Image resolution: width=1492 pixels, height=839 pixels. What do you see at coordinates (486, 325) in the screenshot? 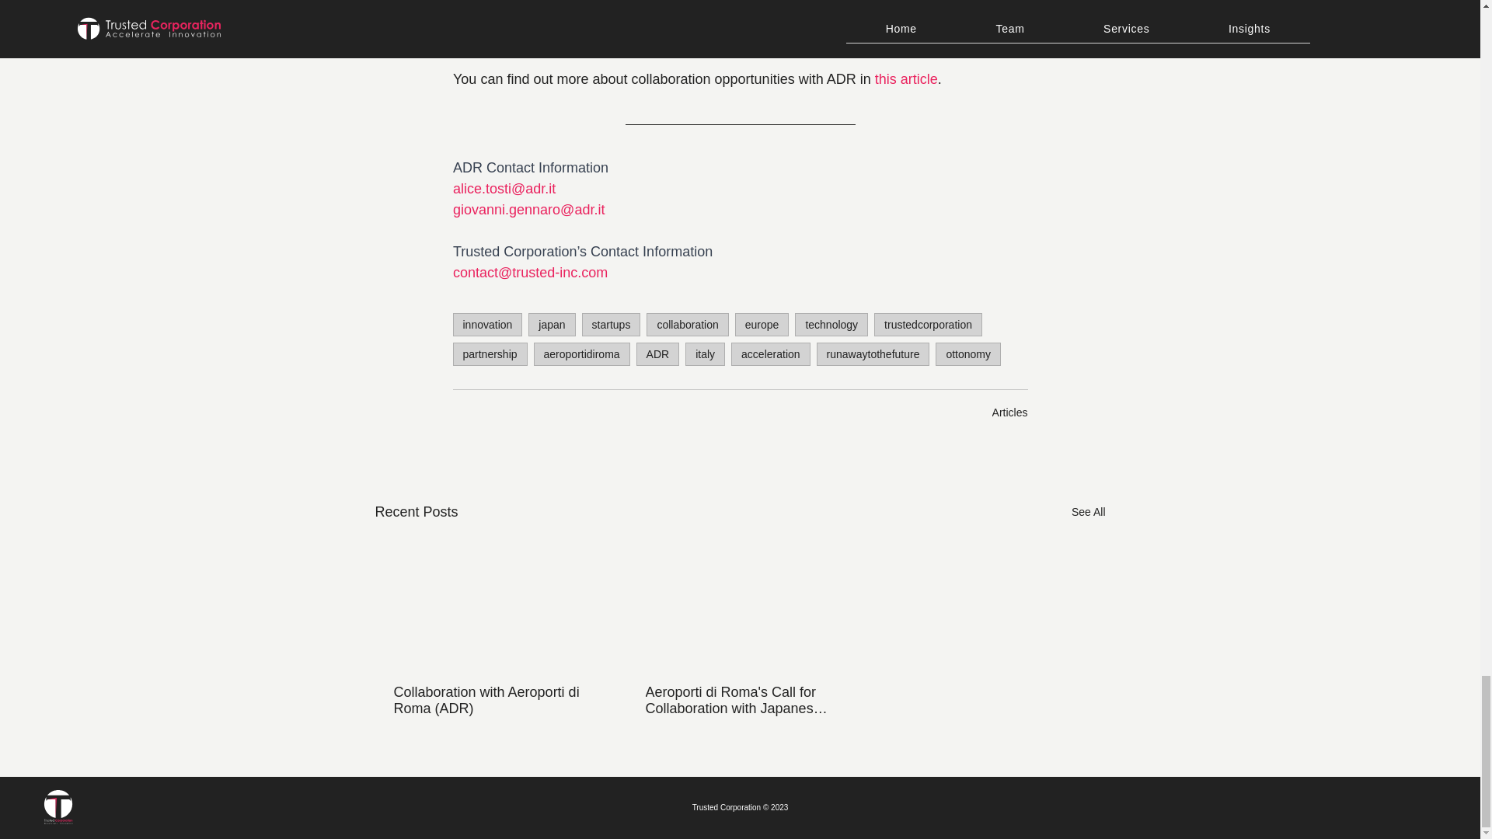
I see `innovation` at bounding box center [486, 325].